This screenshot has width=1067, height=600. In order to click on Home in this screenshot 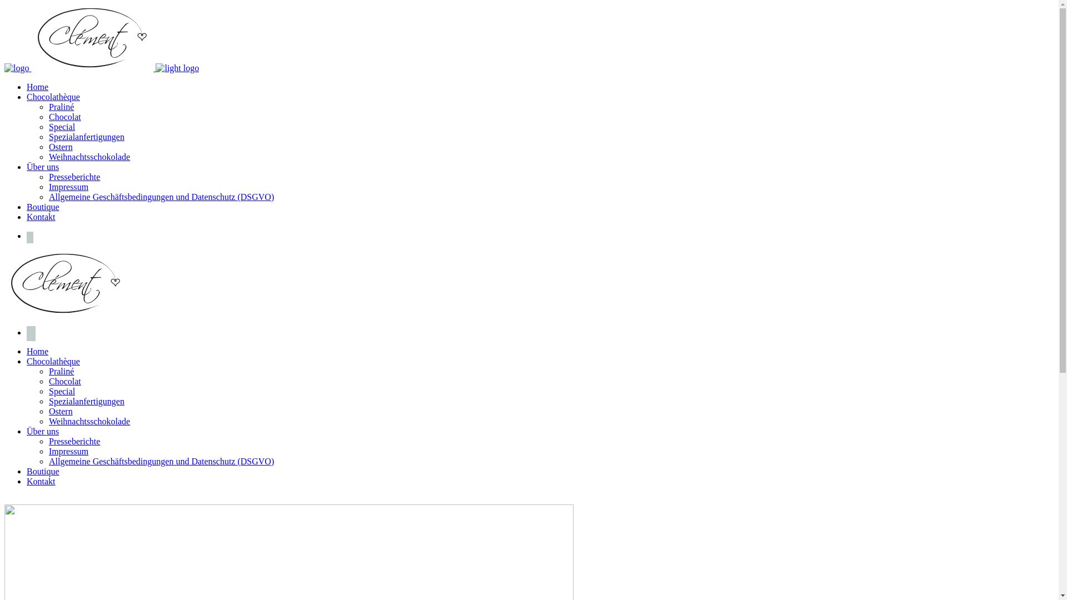, I will do `click(38, 87)`.